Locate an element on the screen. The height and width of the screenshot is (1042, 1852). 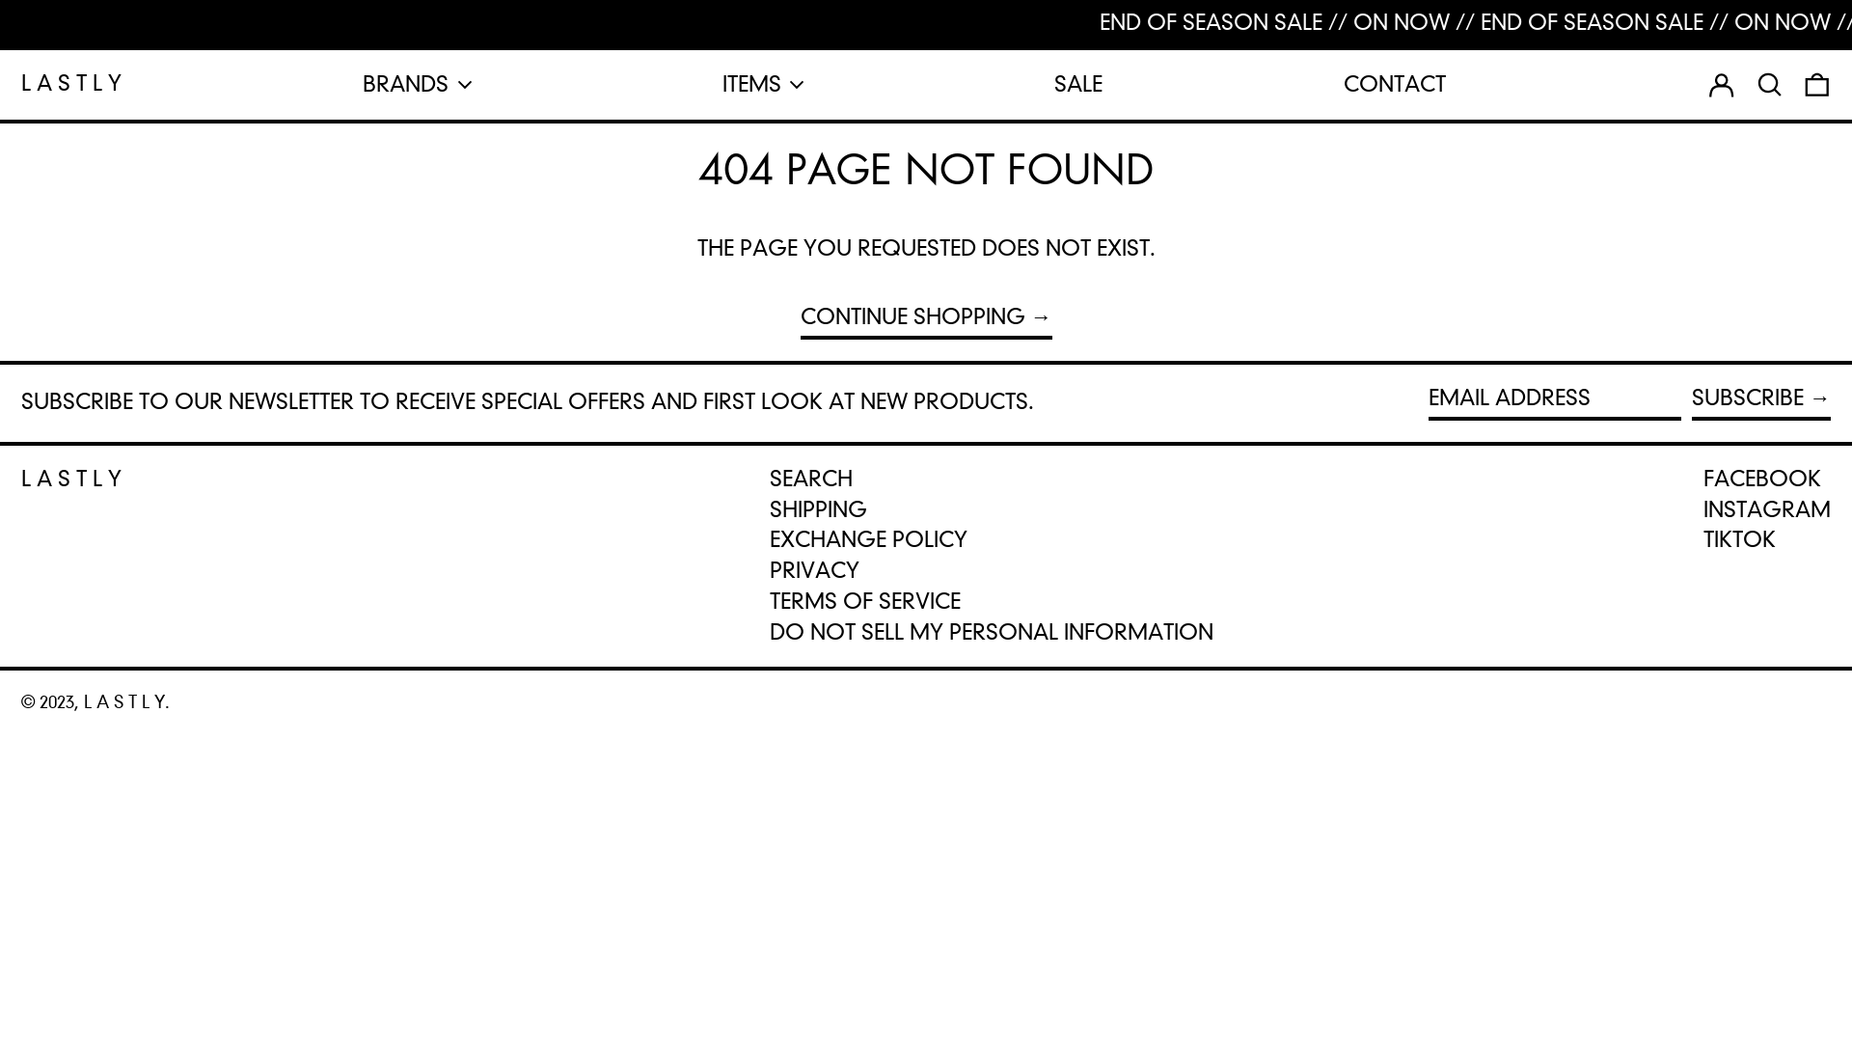
0 ITEMS is located at coordinates (1817, 85).